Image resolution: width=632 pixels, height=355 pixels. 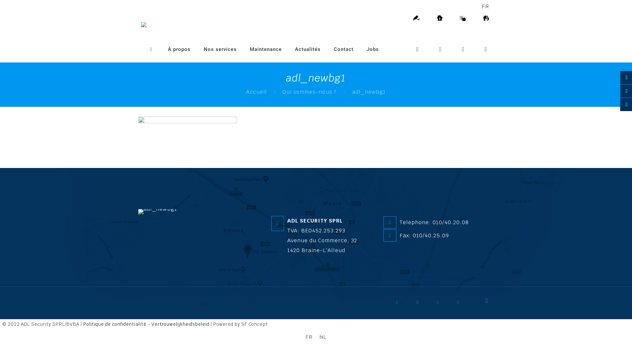 I want to click on Twitter, so click(x=422, y=305).